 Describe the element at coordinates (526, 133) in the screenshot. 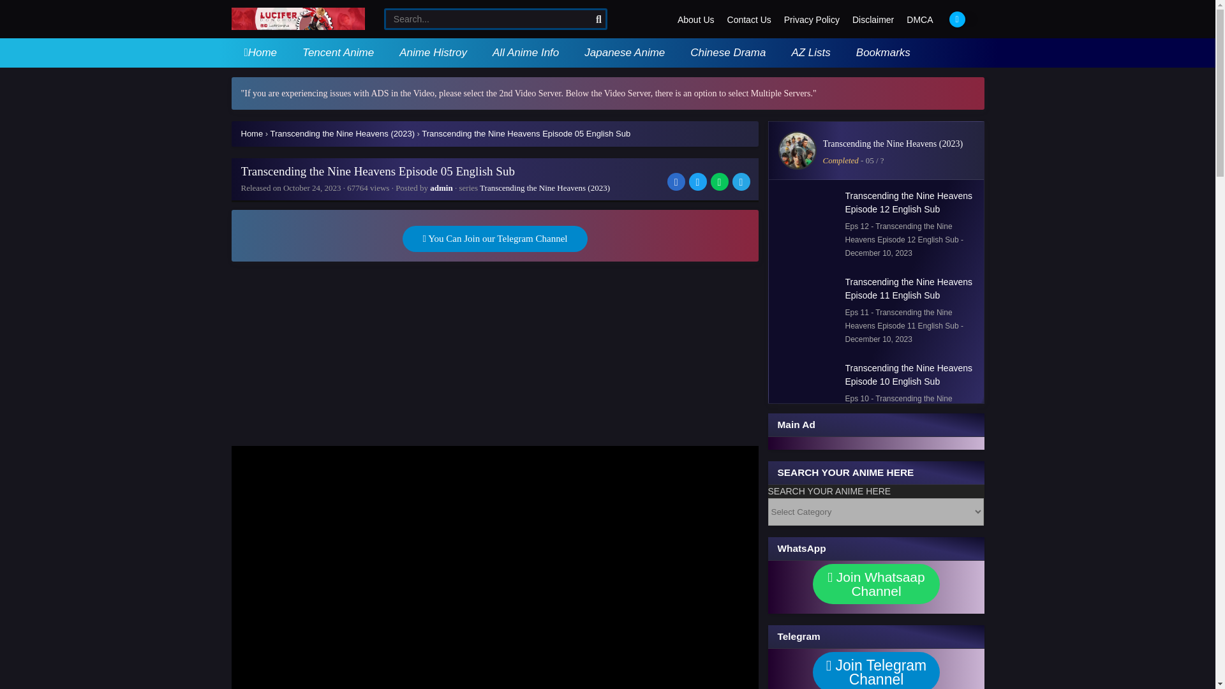

I see `Transcending the Nine Heavens Episode 05 English Sub` at that location.